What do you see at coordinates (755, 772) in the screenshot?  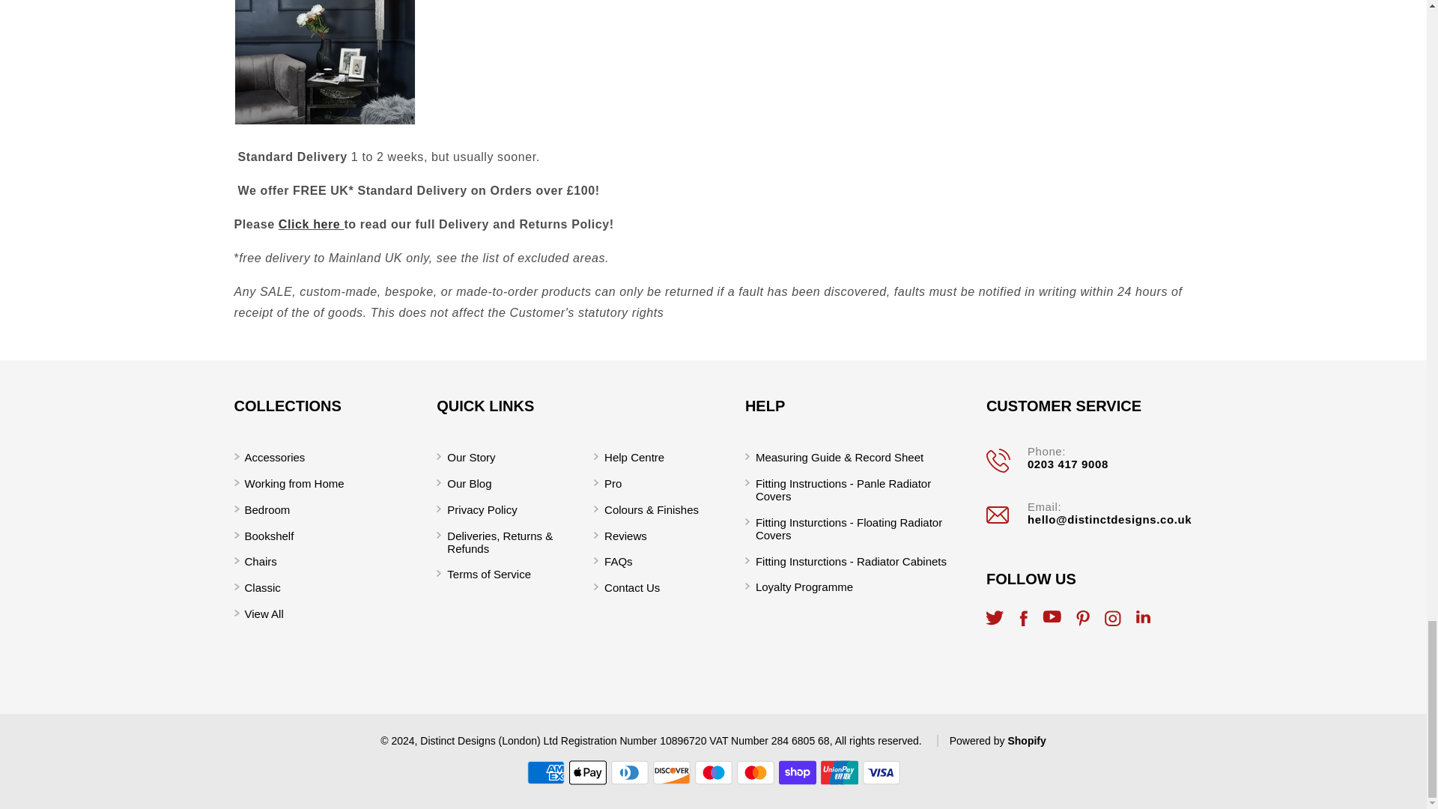 I see `Mastercard` at bounding box center [755, 772].